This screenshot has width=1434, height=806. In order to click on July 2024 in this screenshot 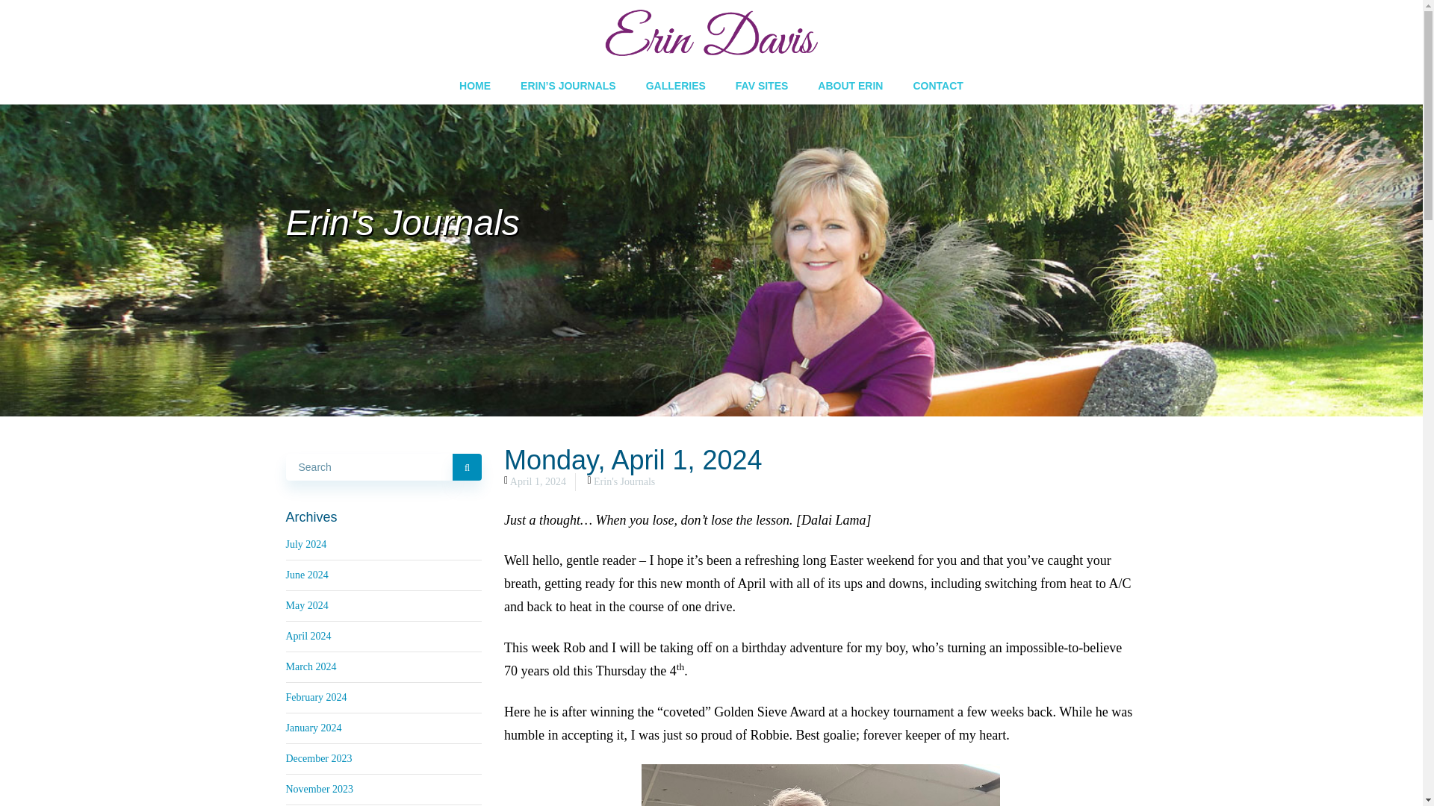, I will do `click(306, 544)`.